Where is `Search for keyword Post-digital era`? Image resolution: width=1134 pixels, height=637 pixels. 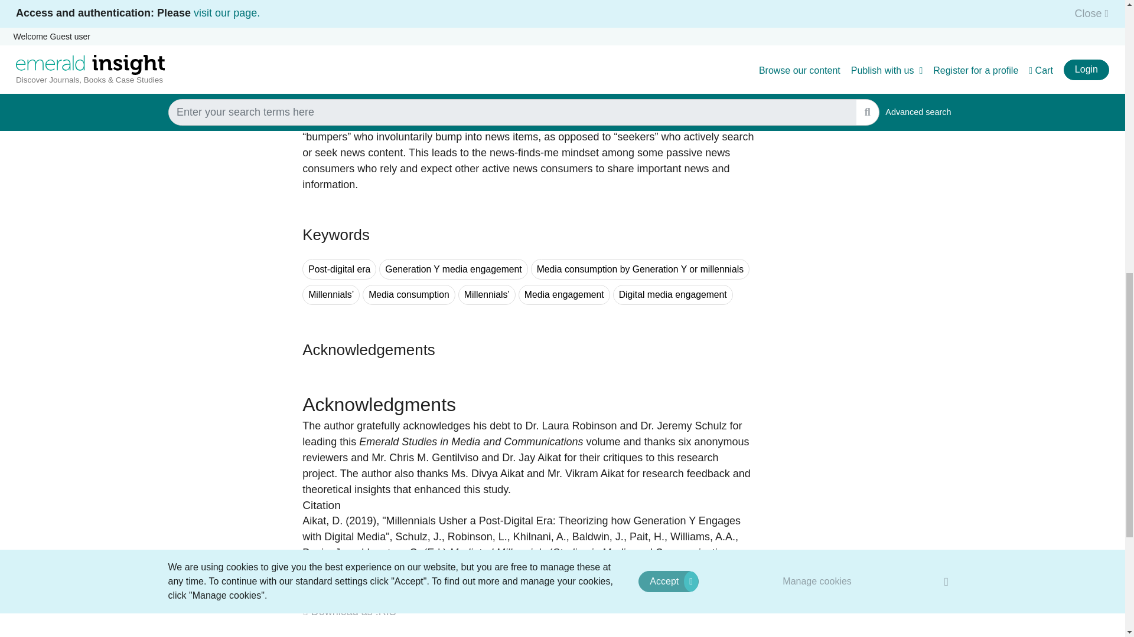
Search for keyword Post-digital era is located at coordinates (339, 269).